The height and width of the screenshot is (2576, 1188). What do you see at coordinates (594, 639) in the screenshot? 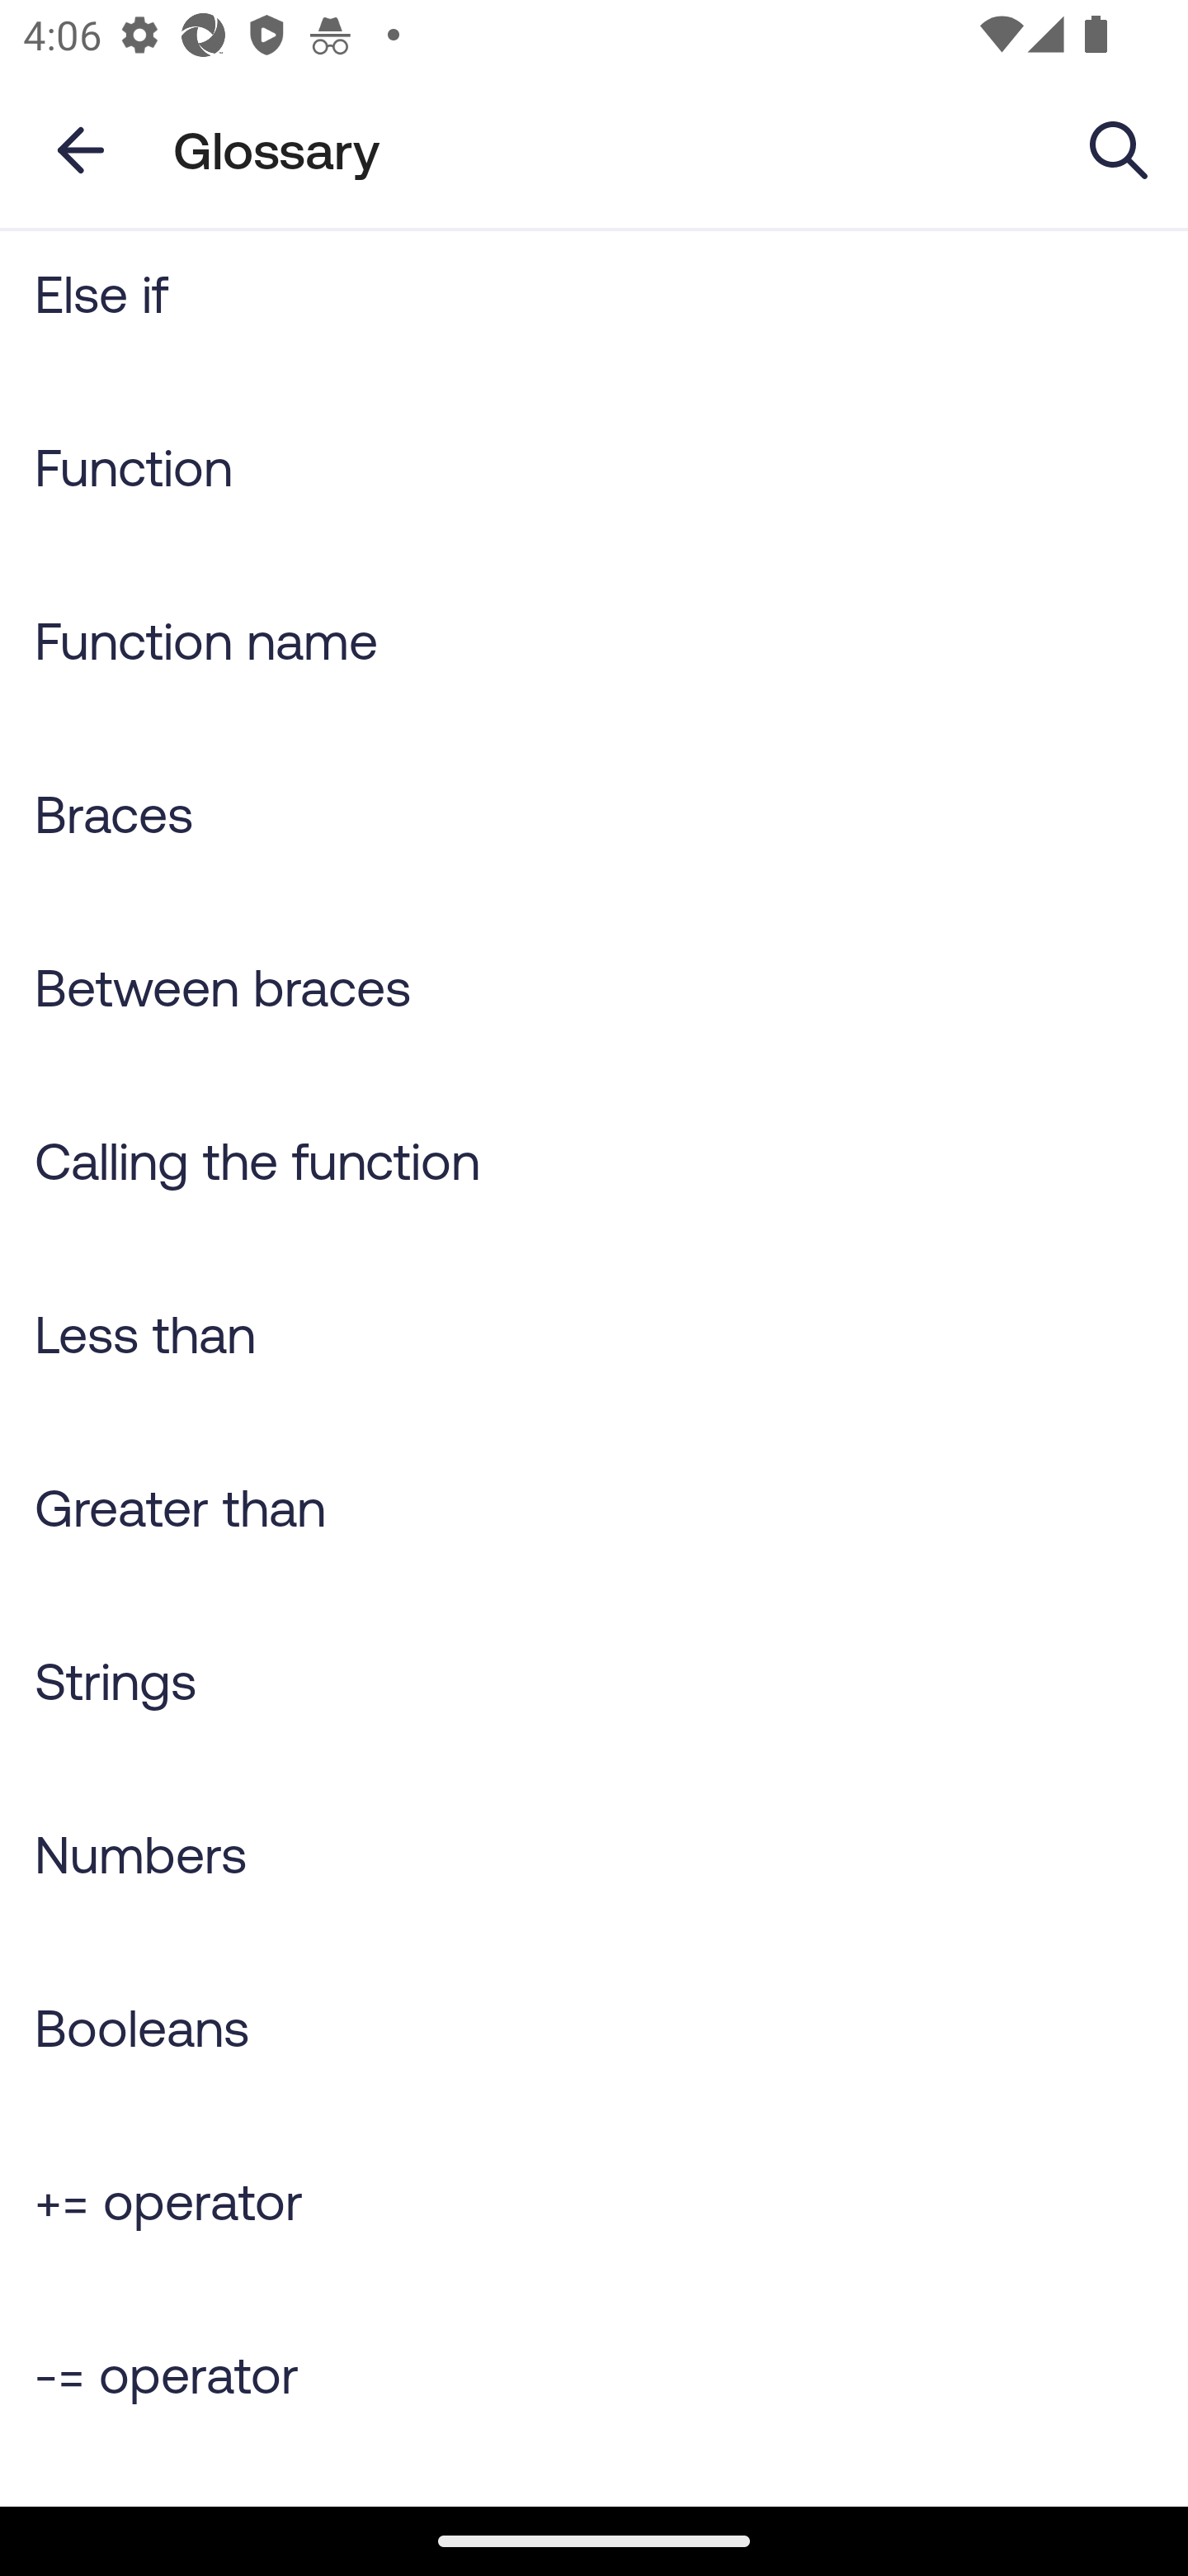
I see `Function name` at bounding box center [594, 639].